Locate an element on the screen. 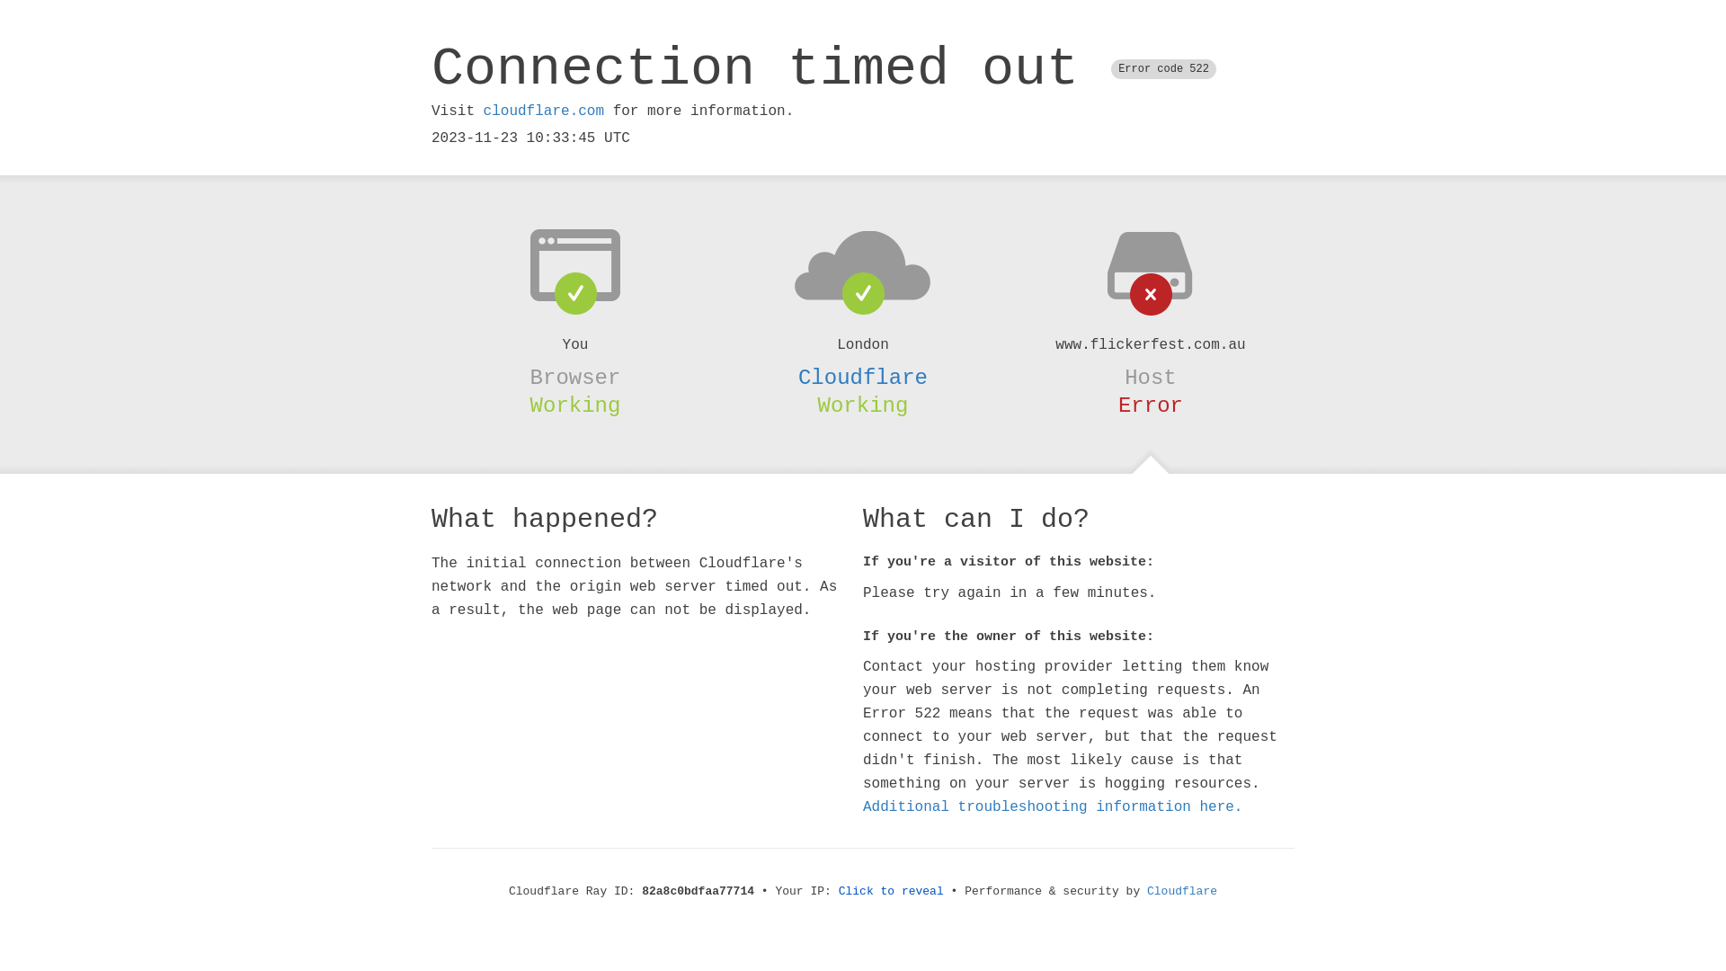 This screenshot has width=1726, height=971. Cloudflare is located at coordinates (1182, 892).